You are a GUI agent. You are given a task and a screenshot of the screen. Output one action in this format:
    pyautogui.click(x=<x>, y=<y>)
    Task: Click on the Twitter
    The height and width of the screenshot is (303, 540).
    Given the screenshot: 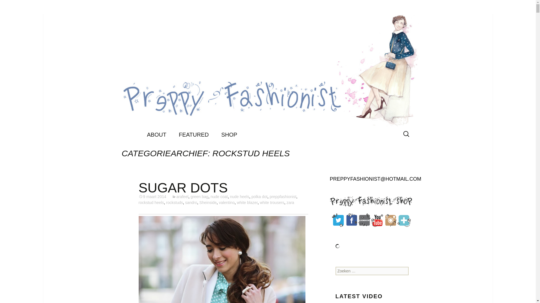 What is the action you would take?
    pyautogui.click(x=338, y=220)
    